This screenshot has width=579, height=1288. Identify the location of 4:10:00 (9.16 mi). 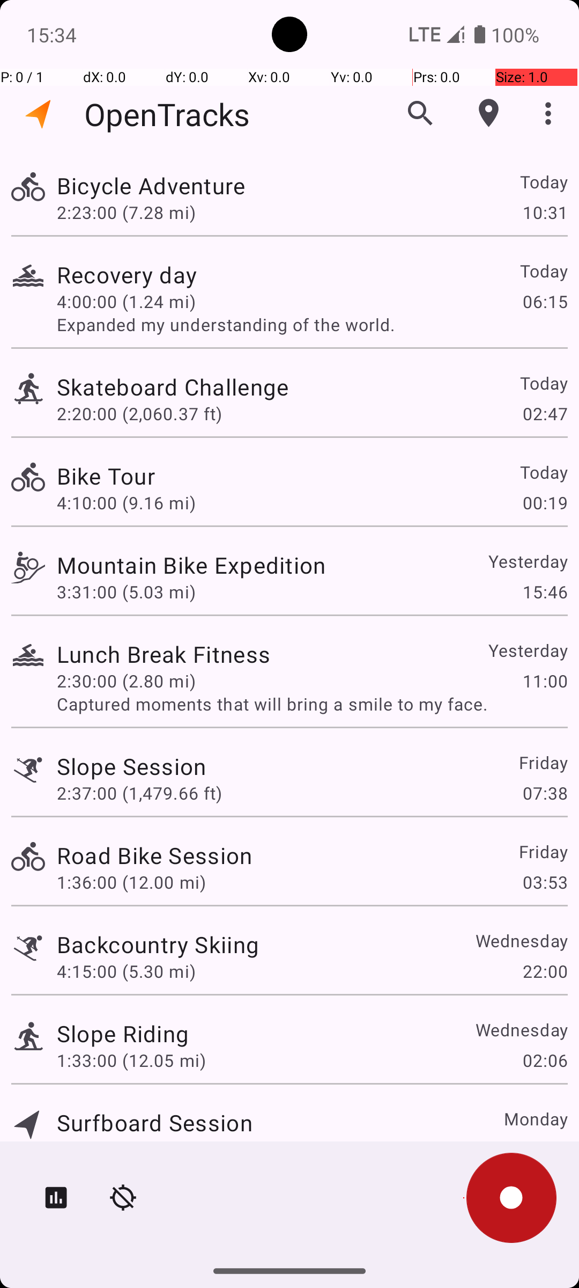
(127, 502).